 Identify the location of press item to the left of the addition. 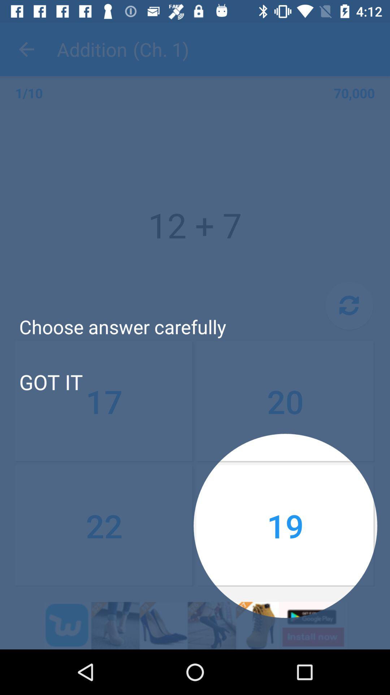
(26, 49).